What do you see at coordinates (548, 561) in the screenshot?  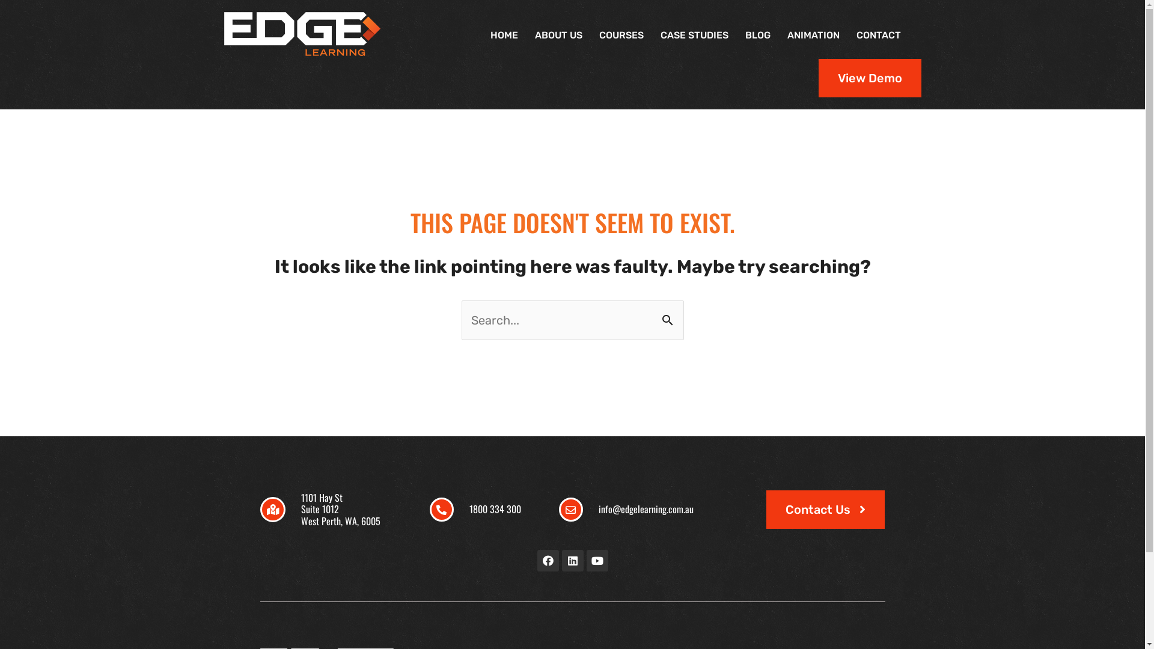 I see `Facebook` at bounding box center [548, 561].